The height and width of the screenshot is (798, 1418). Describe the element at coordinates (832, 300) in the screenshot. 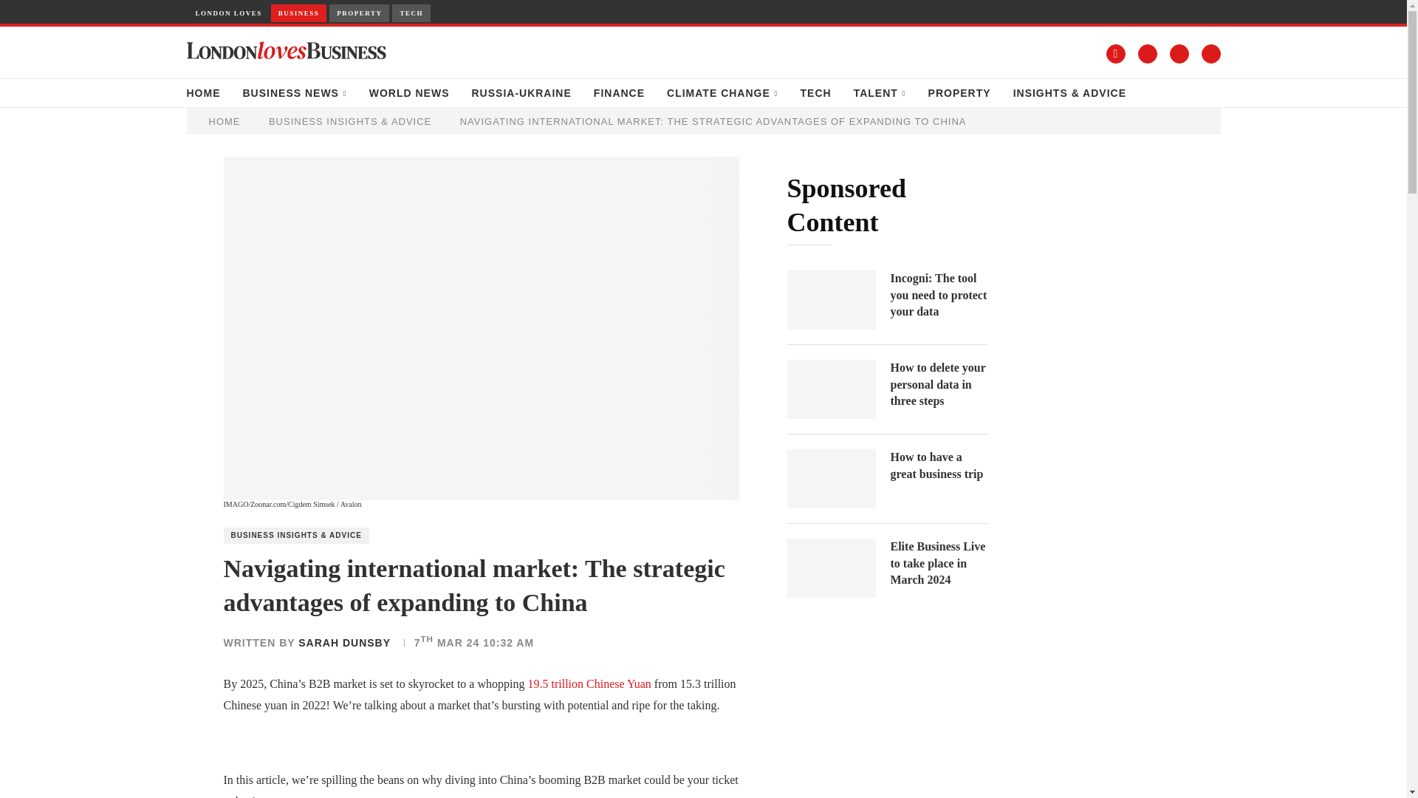

I see `Incogni: The tool you need to protect your data` at that location.